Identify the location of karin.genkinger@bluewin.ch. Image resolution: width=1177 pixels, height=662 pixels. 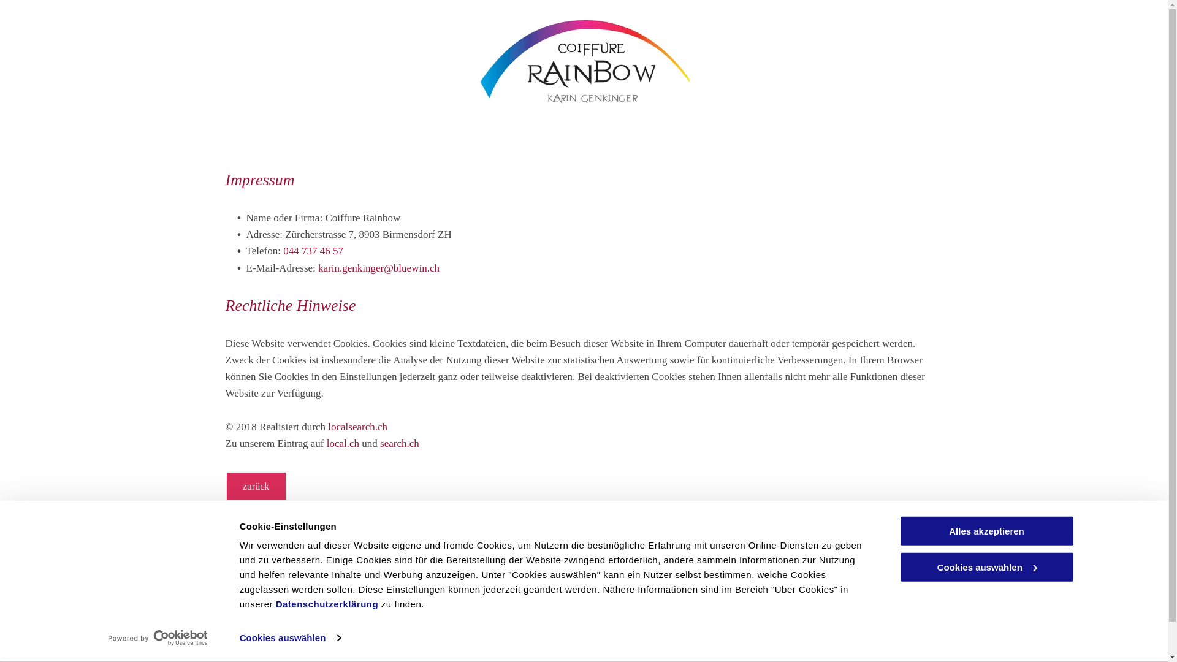
(467, 631).